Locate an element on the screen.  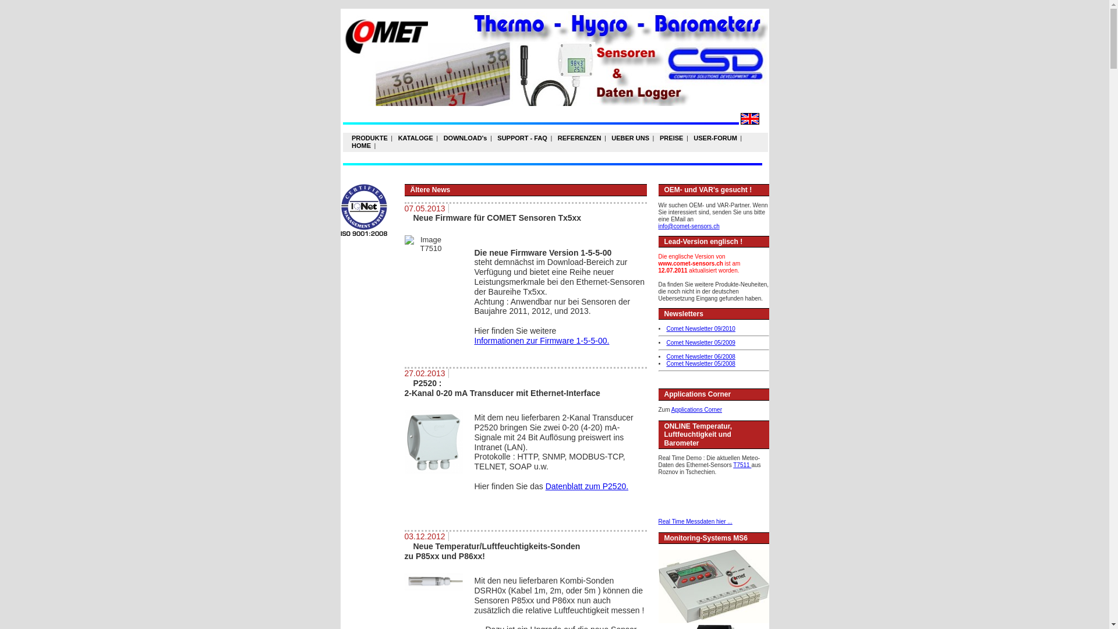
Informationen zur Firmware 1-5-5-00. is located at coordinates (542, 341).